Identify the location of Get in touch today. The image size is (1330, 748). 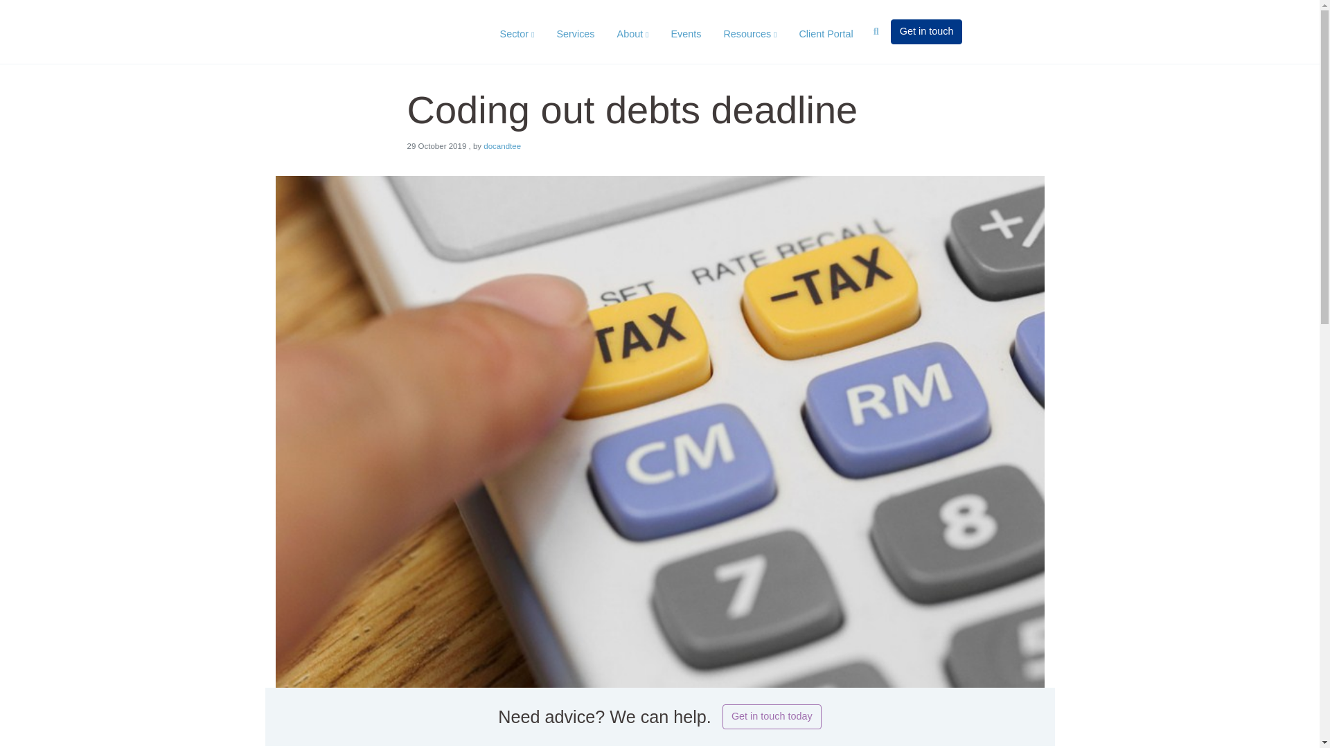
(772, 717).